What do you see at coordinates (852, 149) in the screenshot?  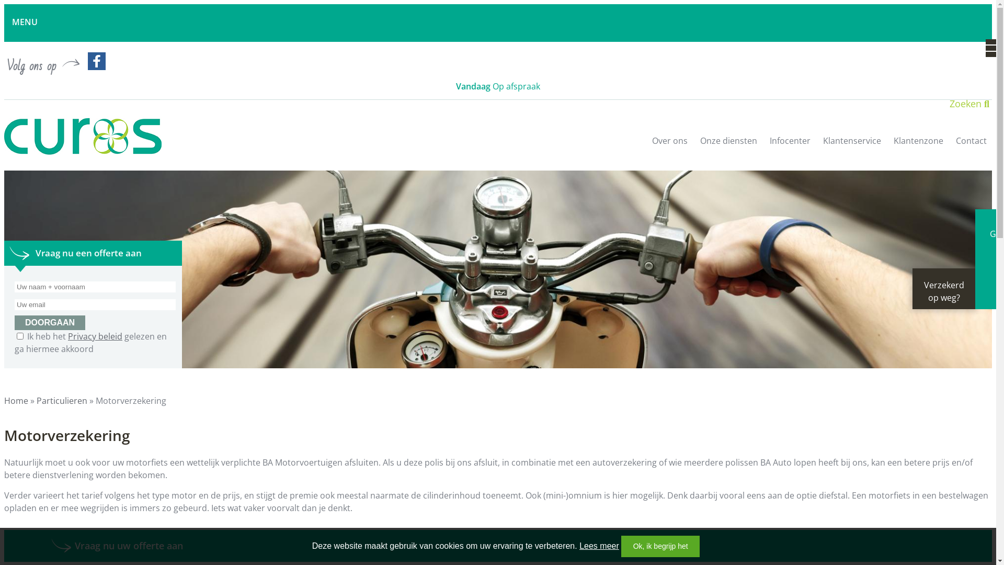 I see `Klantenservice` at bounding box center [852, 149].